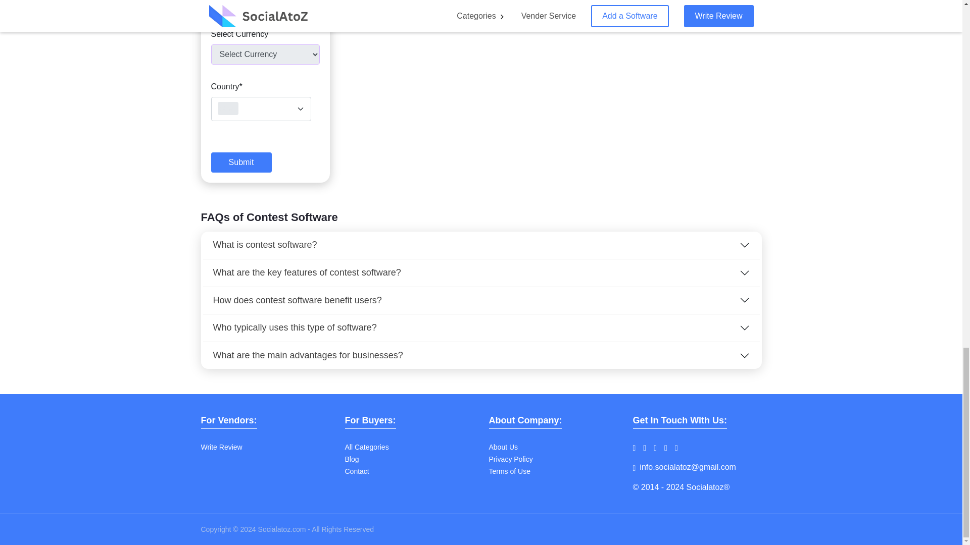 This screenshot has width=970, height=545. I want to click on About Us, so click(503, 447).